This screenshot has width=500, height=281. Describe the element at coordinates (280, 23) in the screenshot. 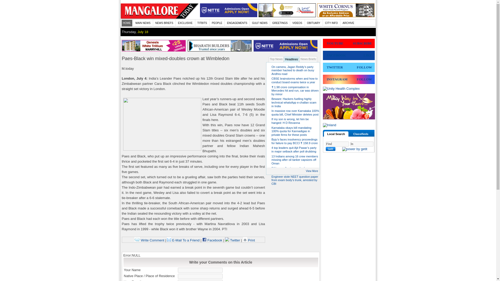

I see `GREETINGS` at that location.